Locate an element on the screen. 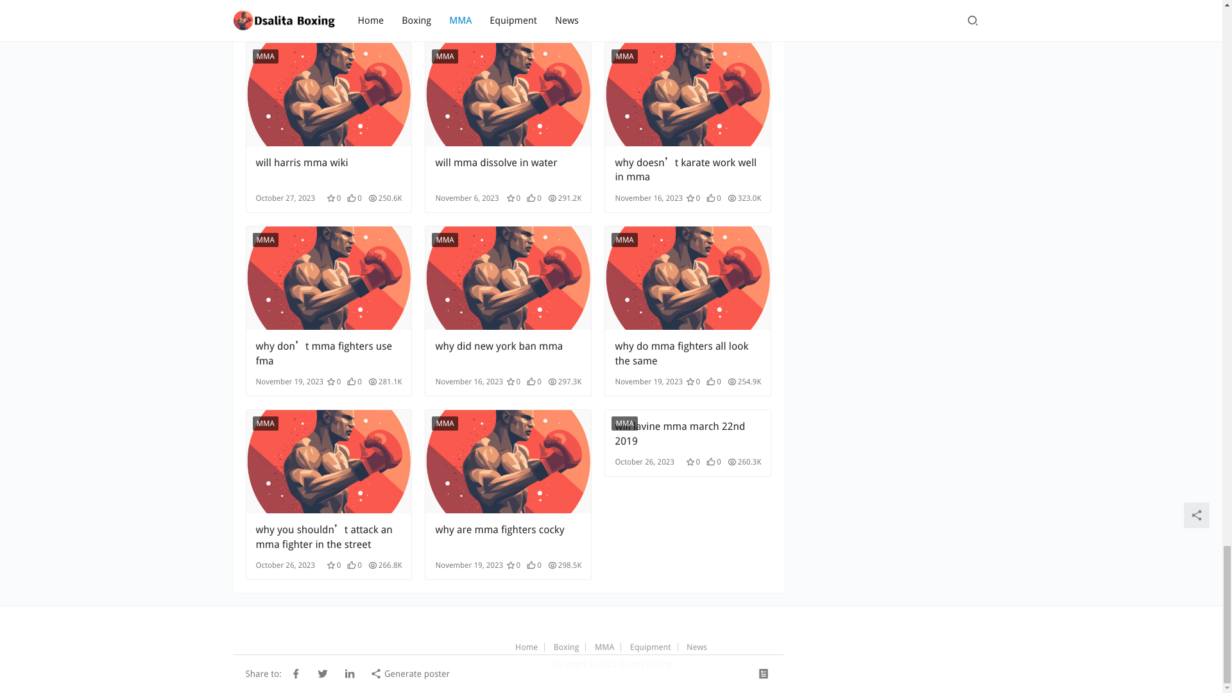 Image resolution: width=1232 pixels, height=693 pixels. why did new york ban mma is located at coordinates (508, 278).